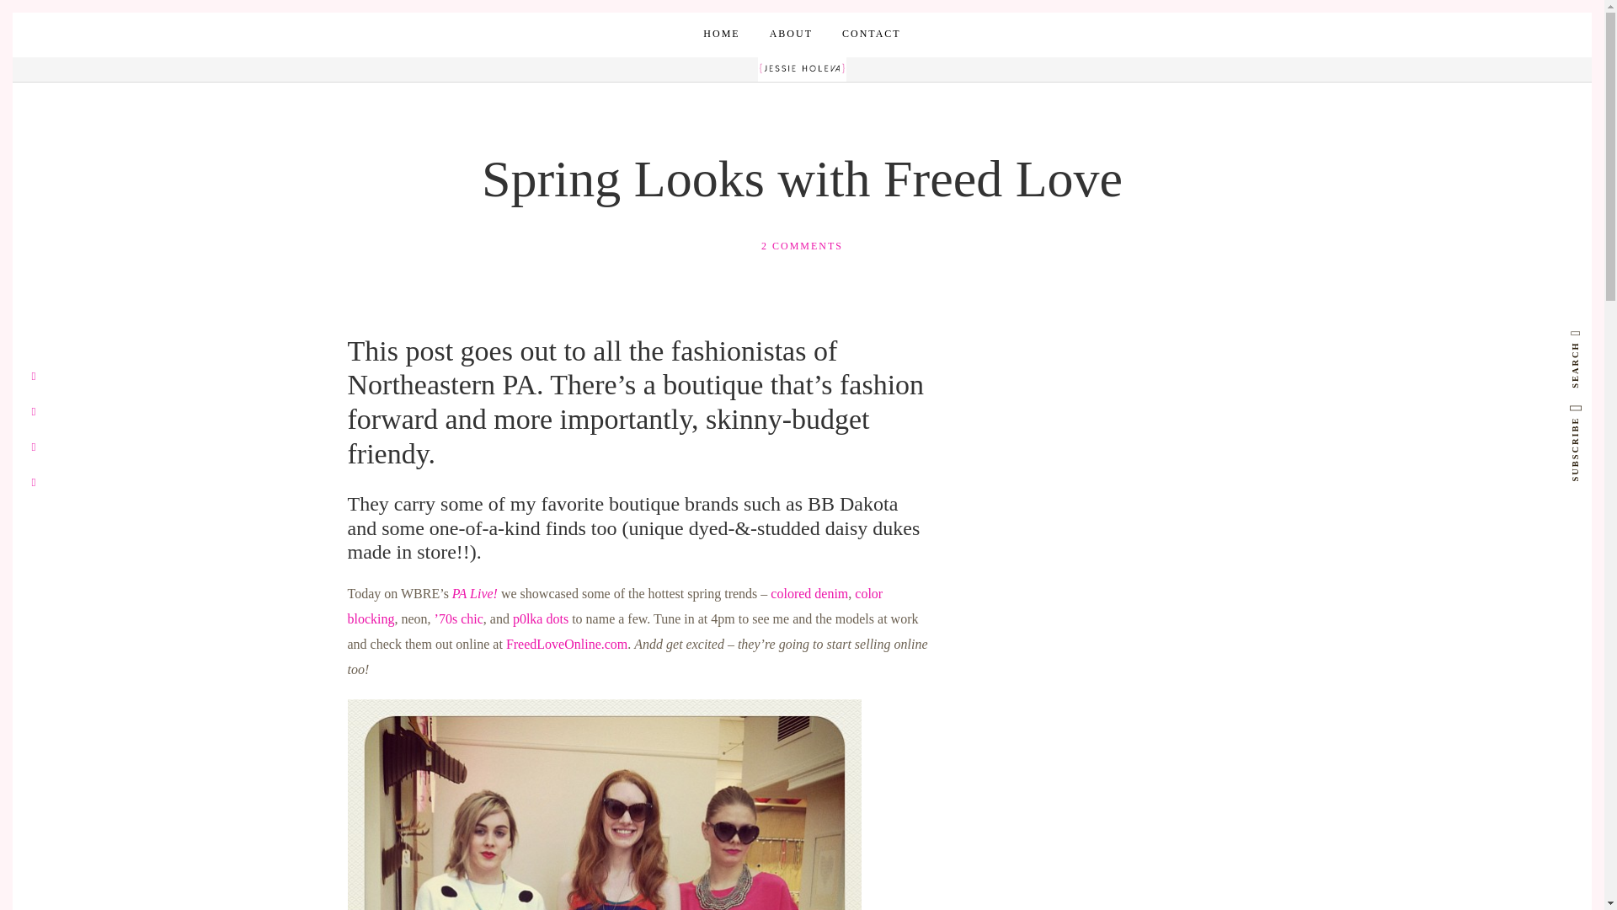  What do you see at coordinates (802, 67) in the screenshot?
I see `Blog by Jessie Holeva` at bounding box center [802, 67].